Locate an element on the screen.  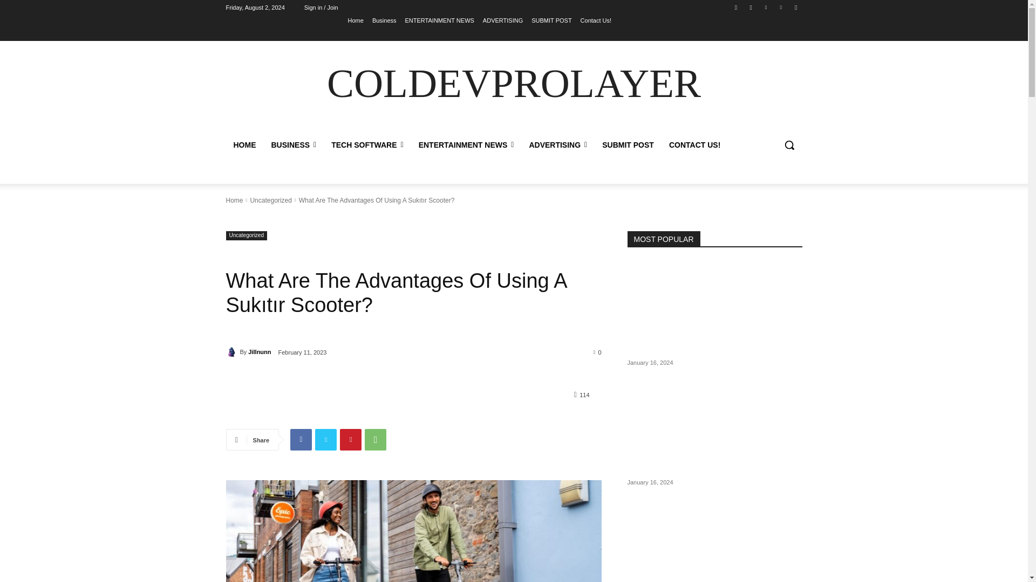
Vimeo is located at coordinates (781, 7).